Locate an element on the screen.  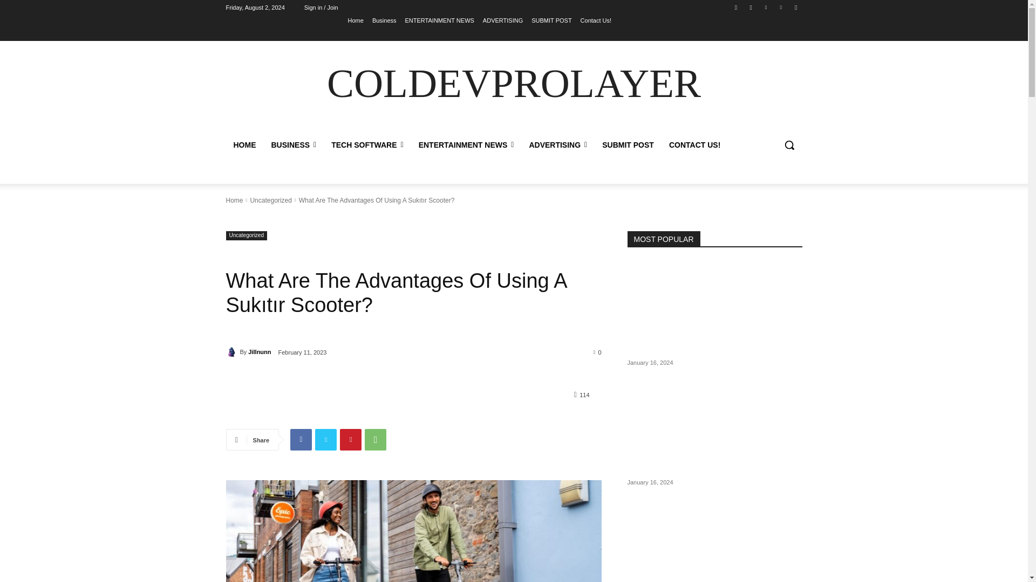
Vimeo is located at coordinates (781, 7).